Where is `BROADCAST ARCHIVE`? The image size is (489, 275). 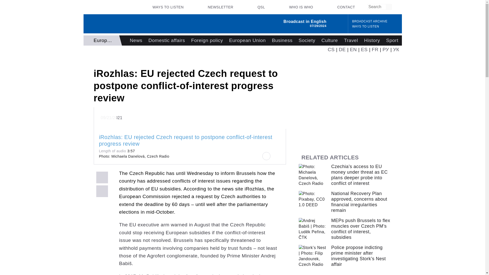 BROADCAST ARCHIVE is located at coordinates (370, 21).